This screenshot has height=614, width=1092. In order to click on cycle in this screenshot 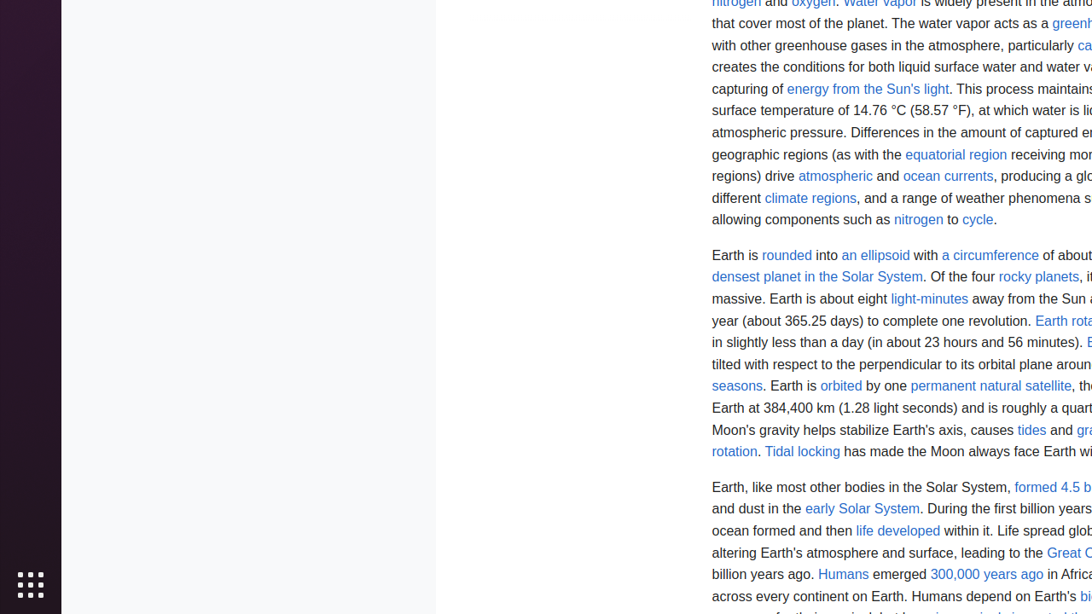, I will do `click(978, 220)`.